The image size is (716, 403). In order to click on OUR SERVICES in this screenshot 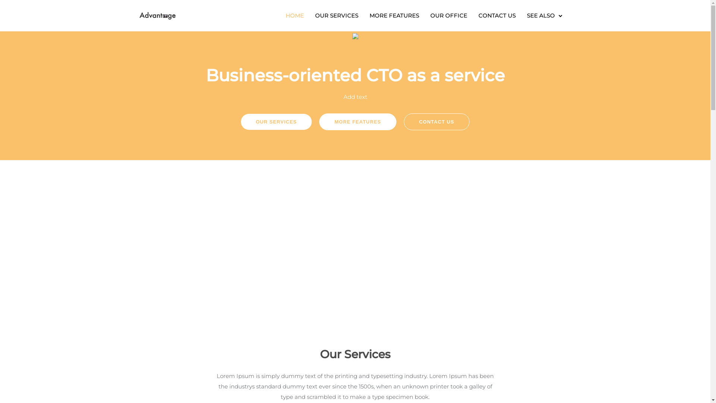, I will do `click(276, 122)`.